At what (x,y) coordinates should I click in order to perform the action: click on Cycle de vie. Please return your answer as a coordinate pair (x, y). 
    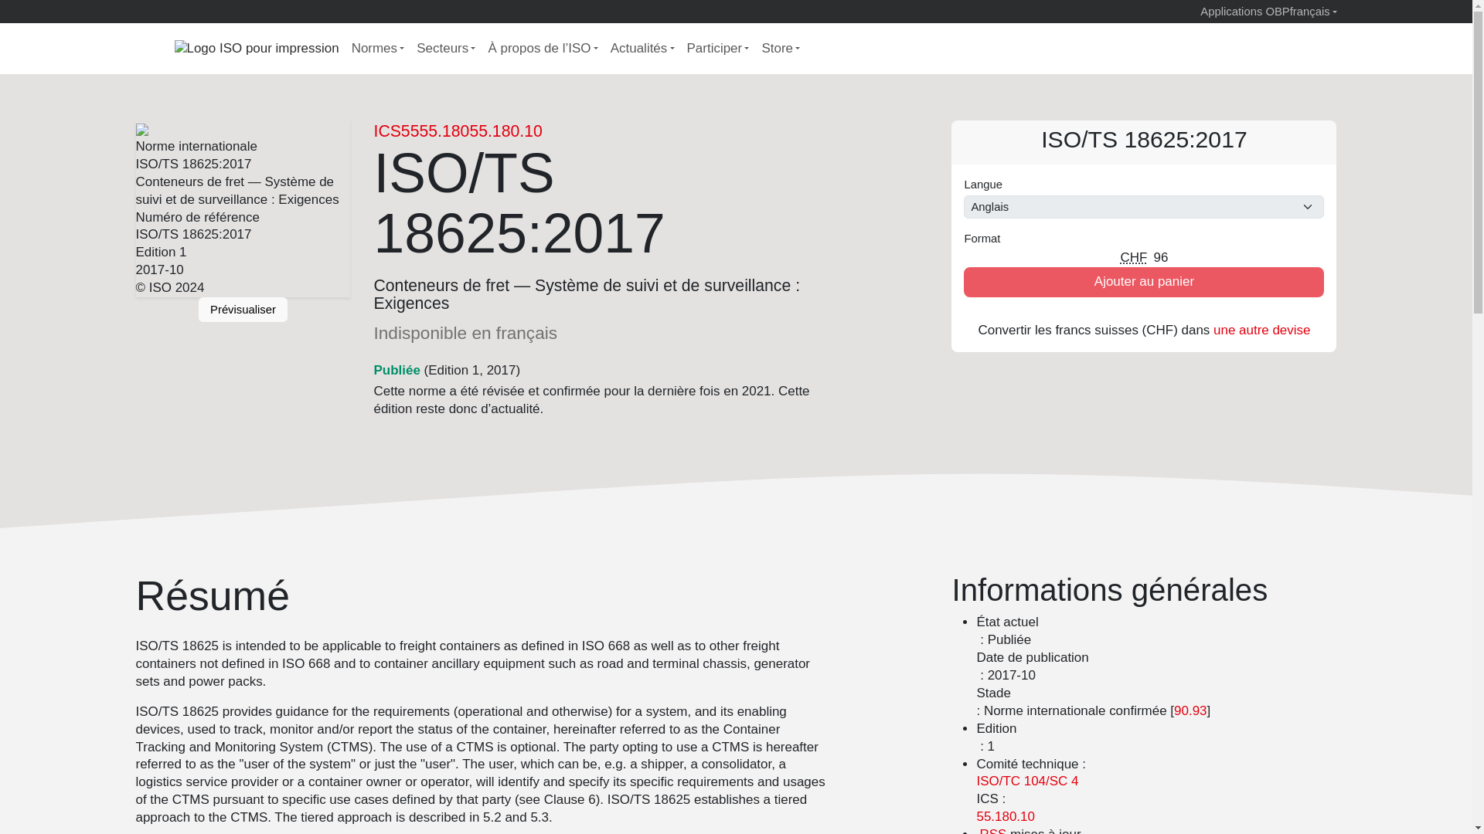
    Looking at the image, I should click on (397, 370).